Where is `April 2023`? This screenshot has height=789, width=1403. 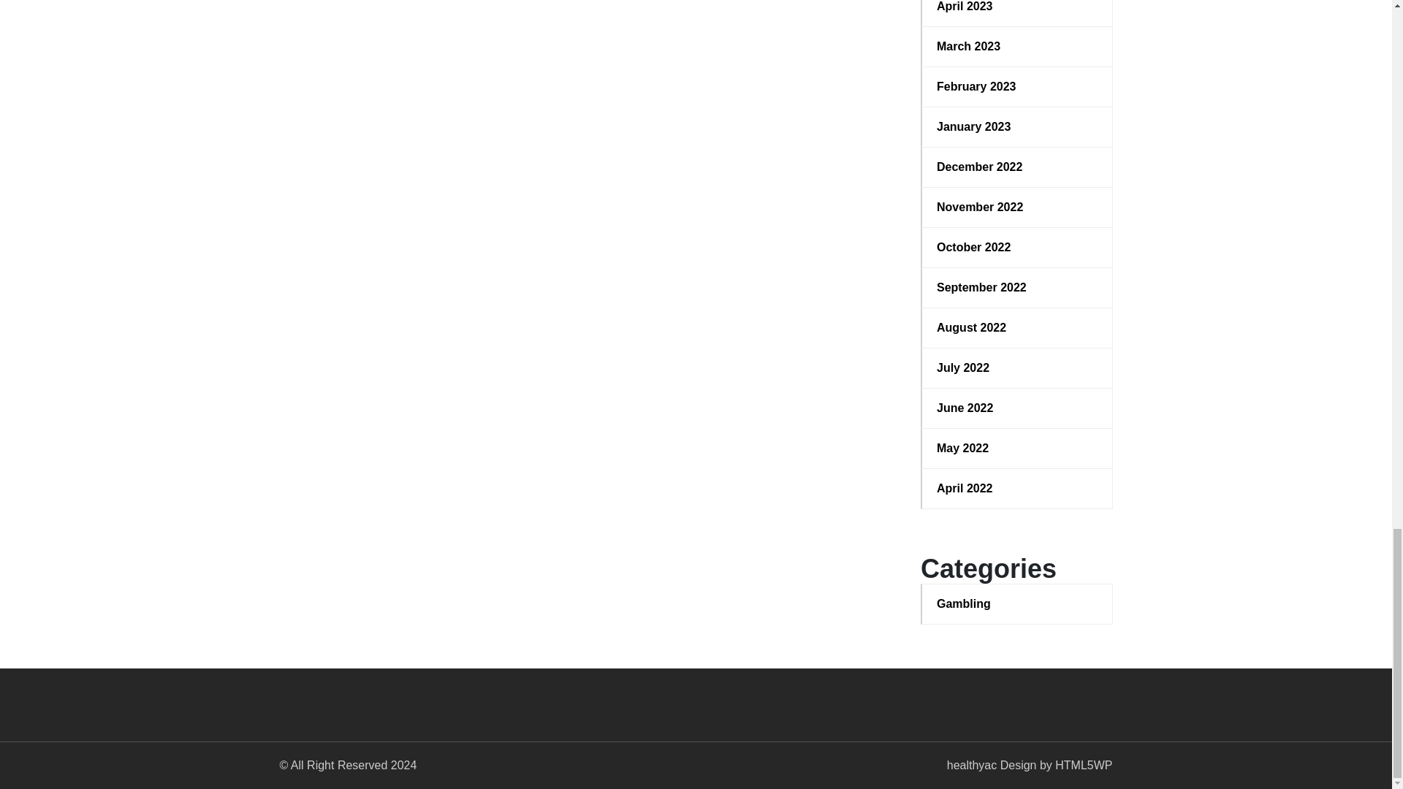
April 2023 is located at coordinates (1017, 7).